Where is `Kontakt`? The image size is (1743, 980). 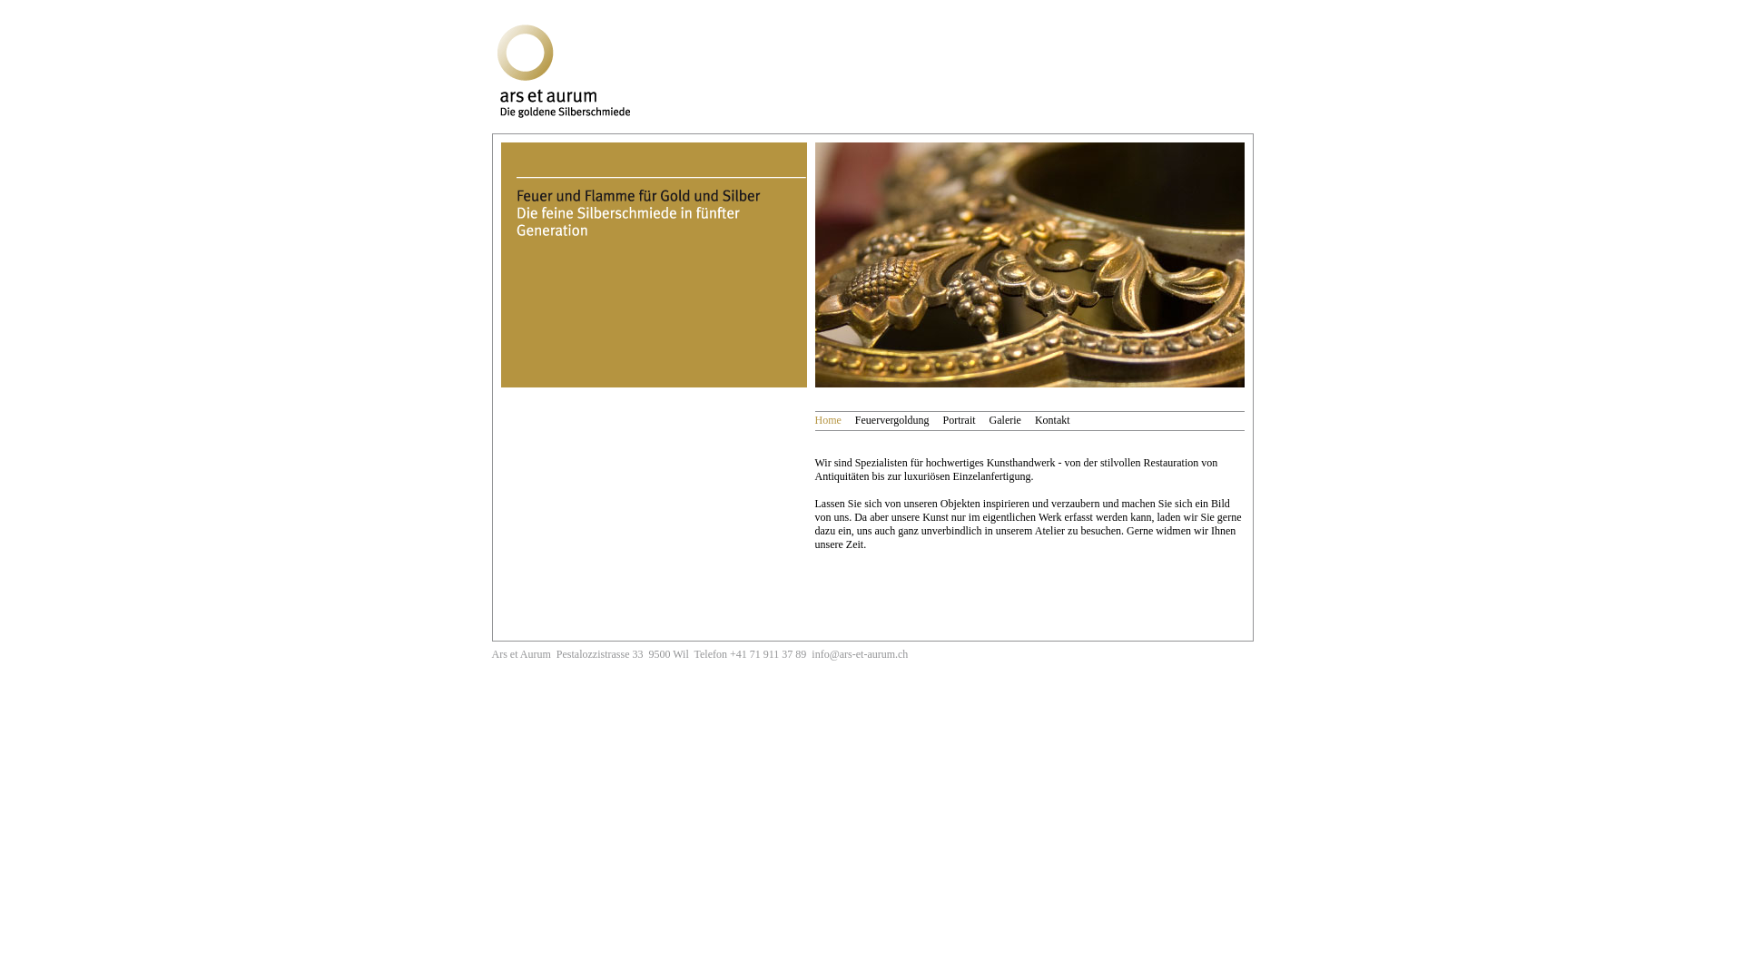 Kontakt is located at coordinates (1053, 421).